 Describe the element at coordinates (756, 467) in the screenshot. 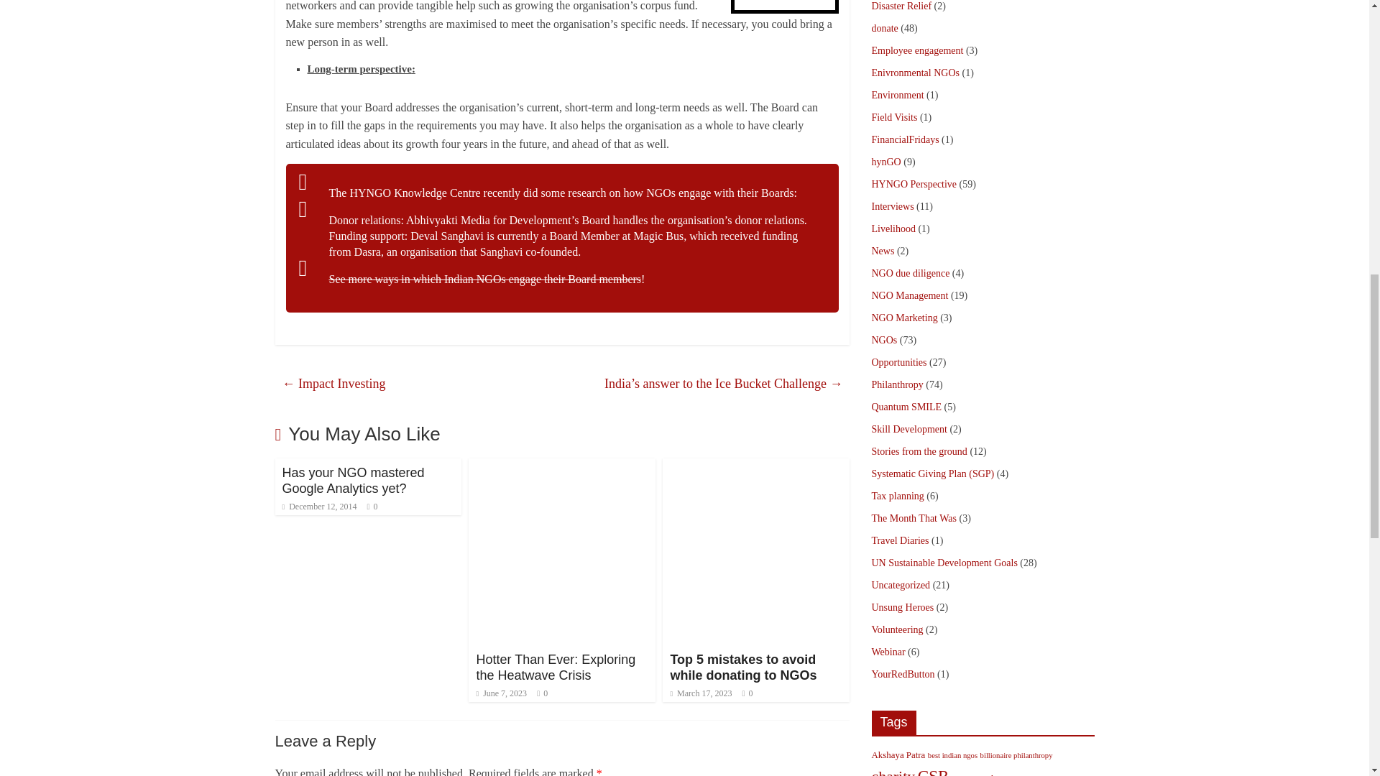

I see `Top 5 mistakes to avoid while donating to NGOs` at that location.